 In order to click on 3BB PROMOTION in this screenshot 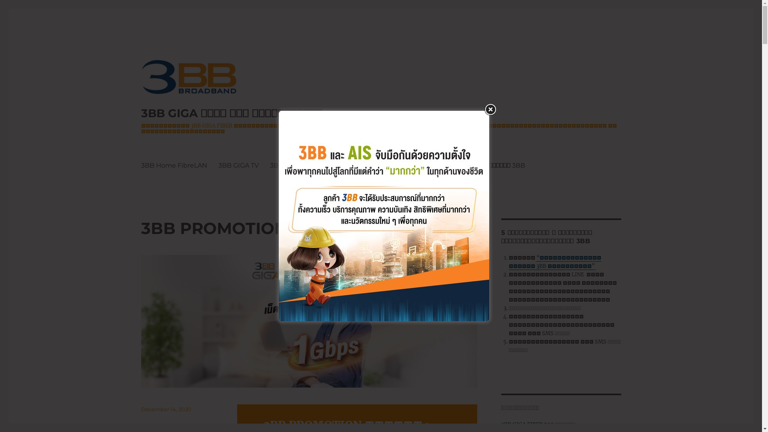, I will do `click(214, 228)`.